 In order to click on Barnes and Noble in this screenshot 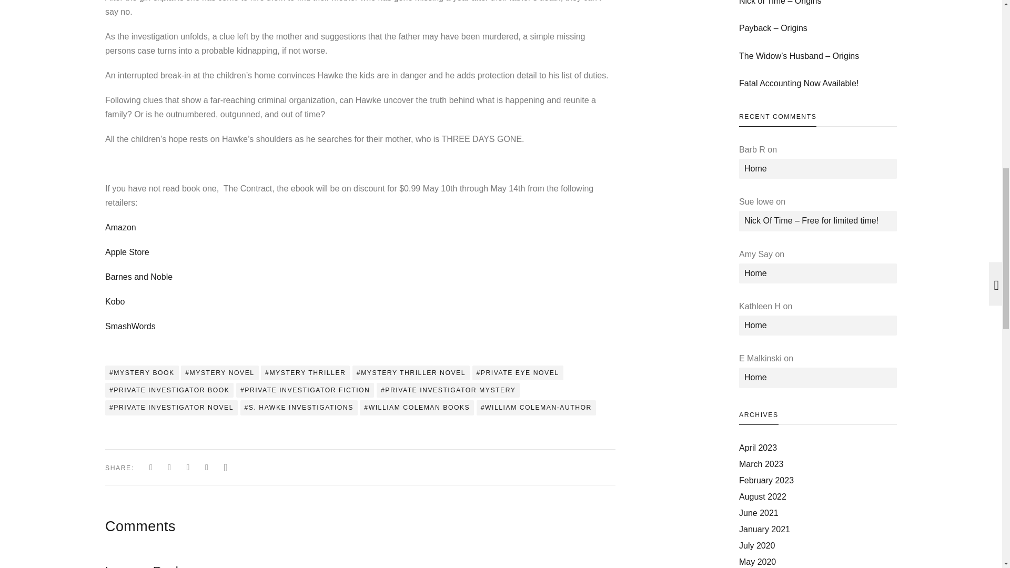, I will do `click(139, 277)`.